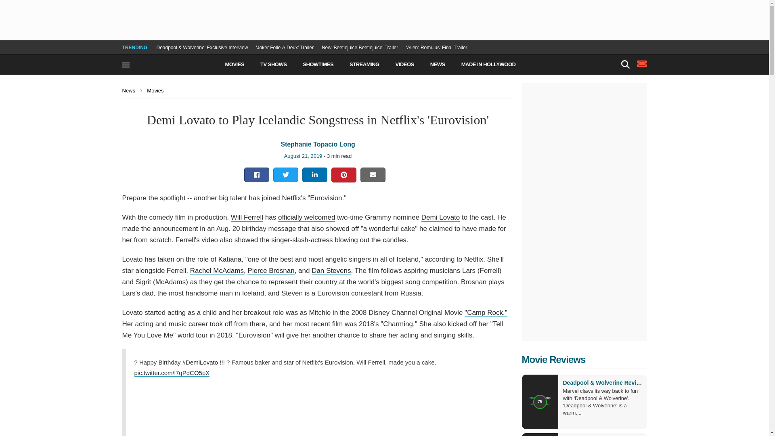  Describe the element at coordinates (257, 174) in the screenshot. I see `Share on Facebook` at that location.